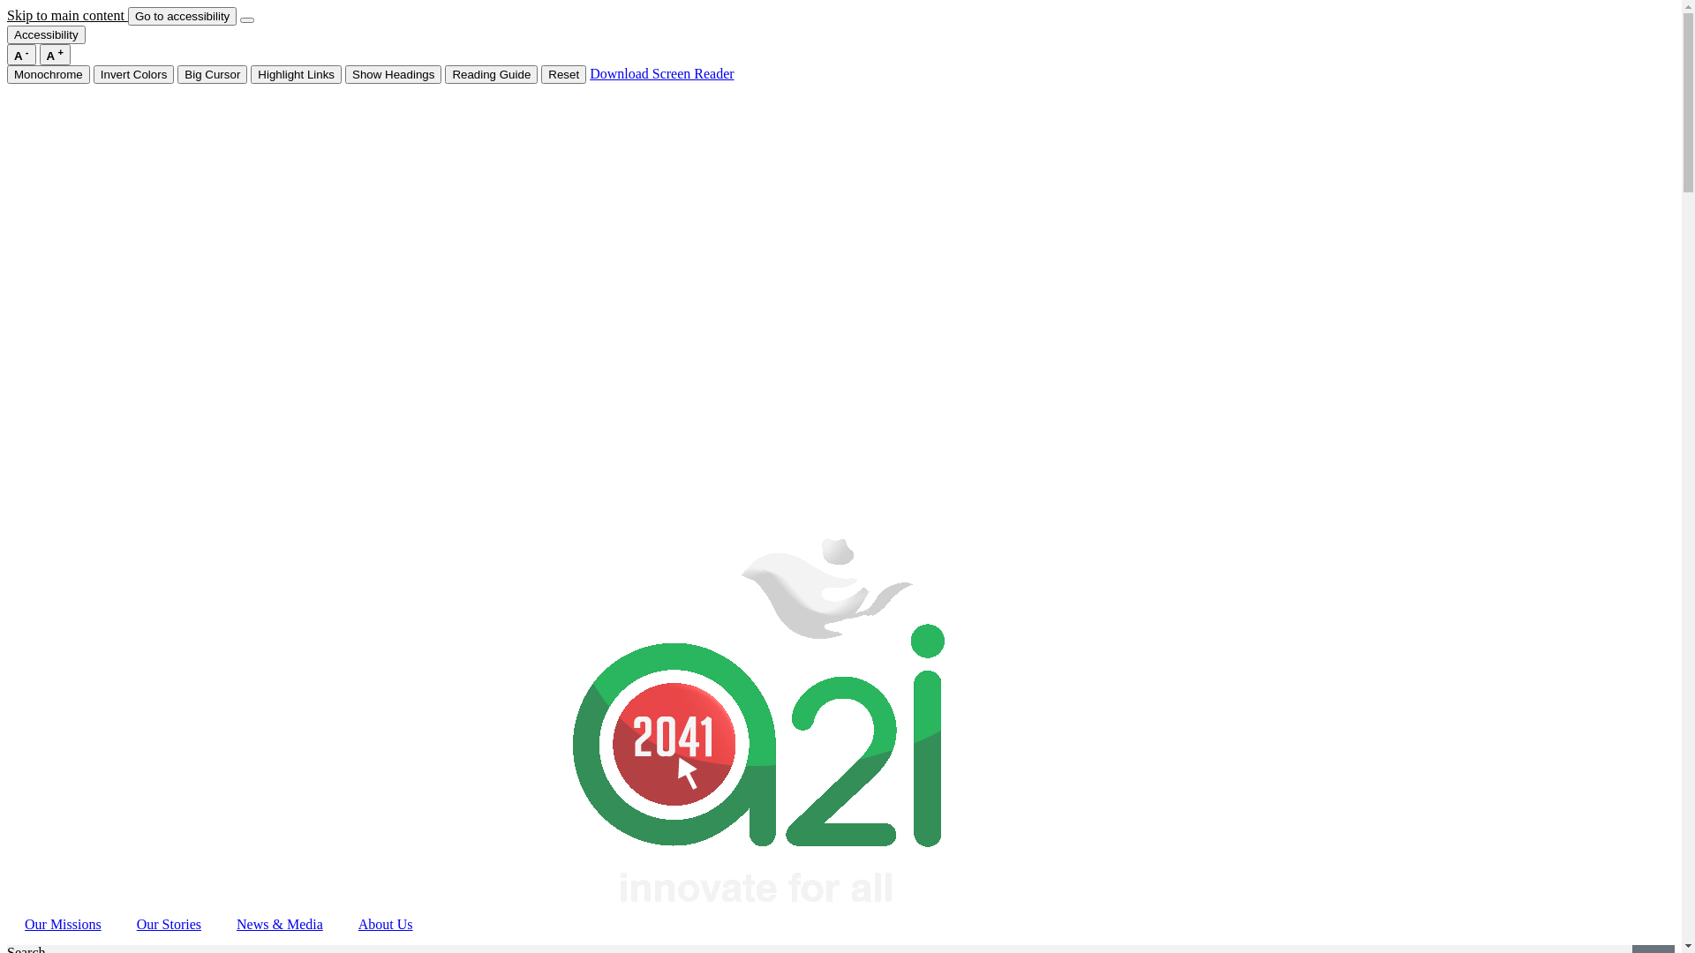 The width and height of the screenshot is (1695, 953). What do you see at coordinates (46, 35) in the screenshot?
I see `Accessibility` at bounding box center [46, 35].